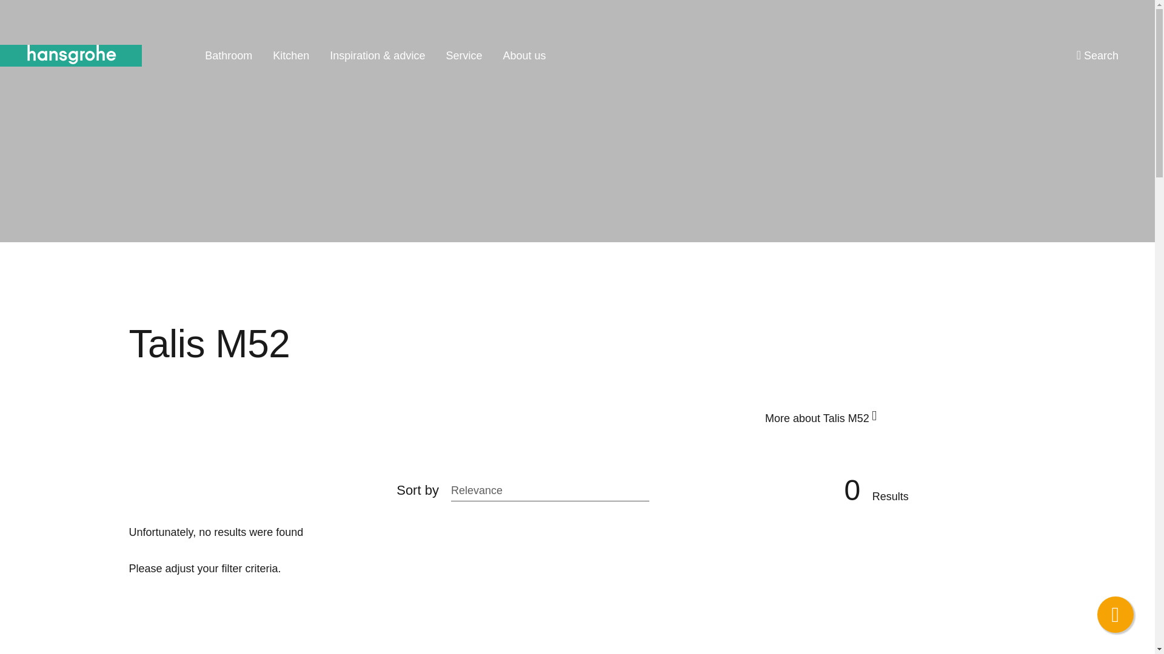  I want to click on Service, so click(463, 56).